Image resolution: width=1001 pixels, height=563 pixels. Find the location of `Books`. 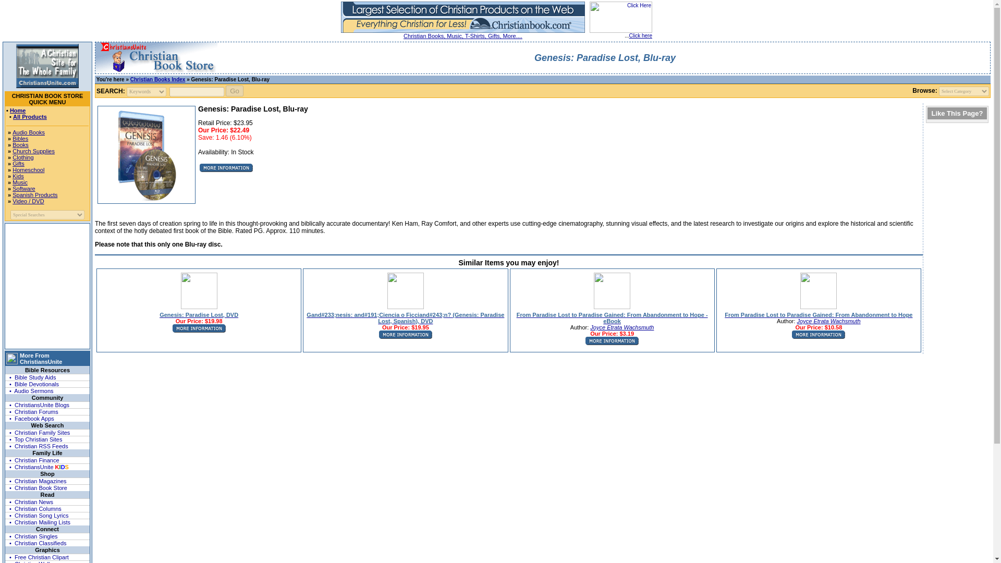

Books is located at coordinates (20, 145).